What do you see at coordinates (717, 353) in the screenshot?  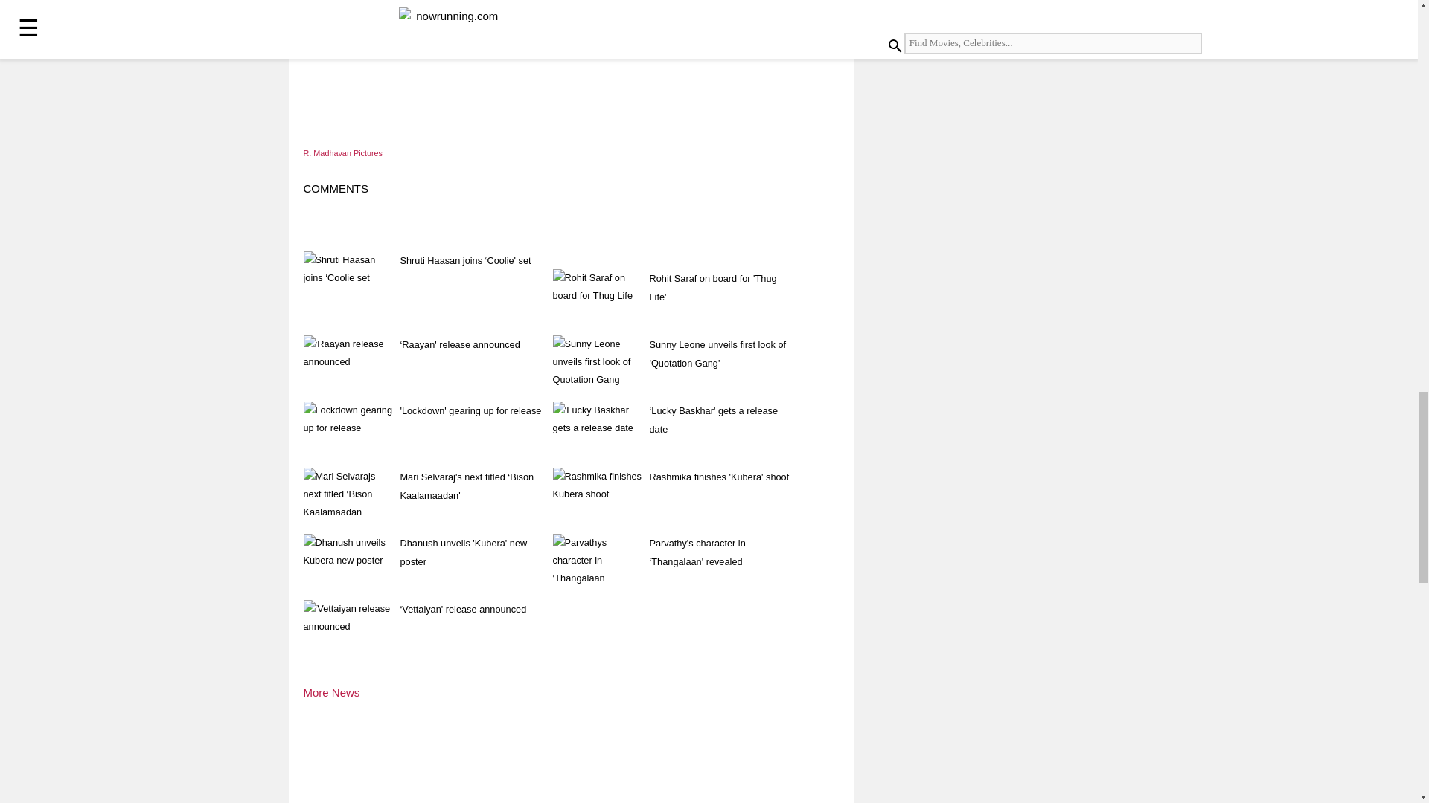 I see `Sunny Leone unveils first look of 'Quotation Gang'` at bounding box center [717, 353].